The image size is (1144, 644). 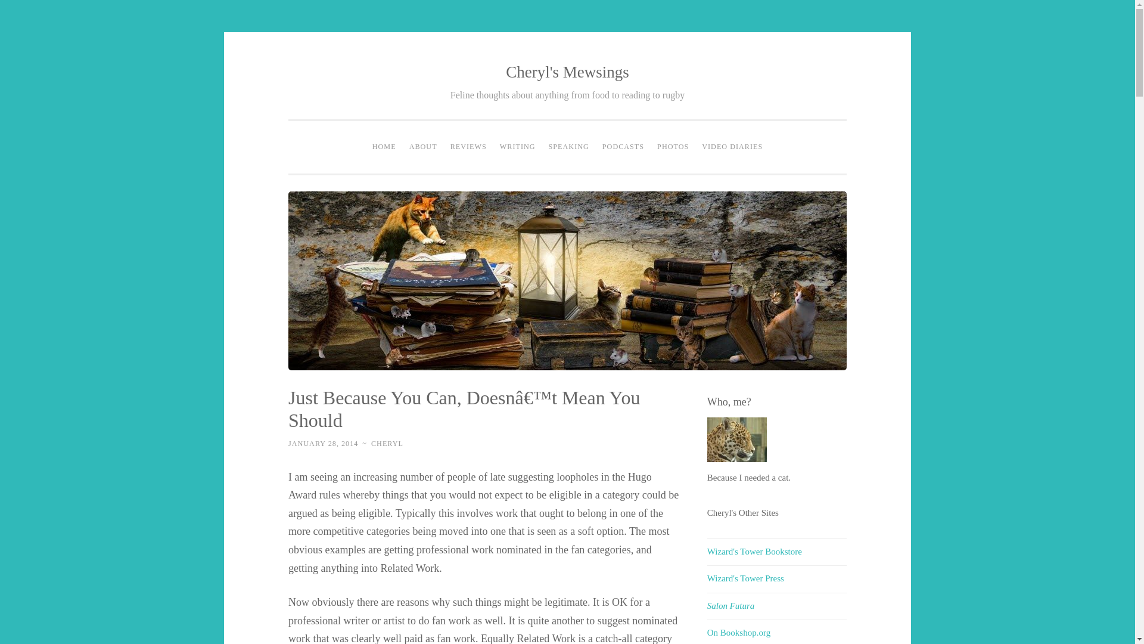 What do you see at coordinates (673, 147) in the screenshot?
I see `PHOTOS` at bounding box center [673, 147].